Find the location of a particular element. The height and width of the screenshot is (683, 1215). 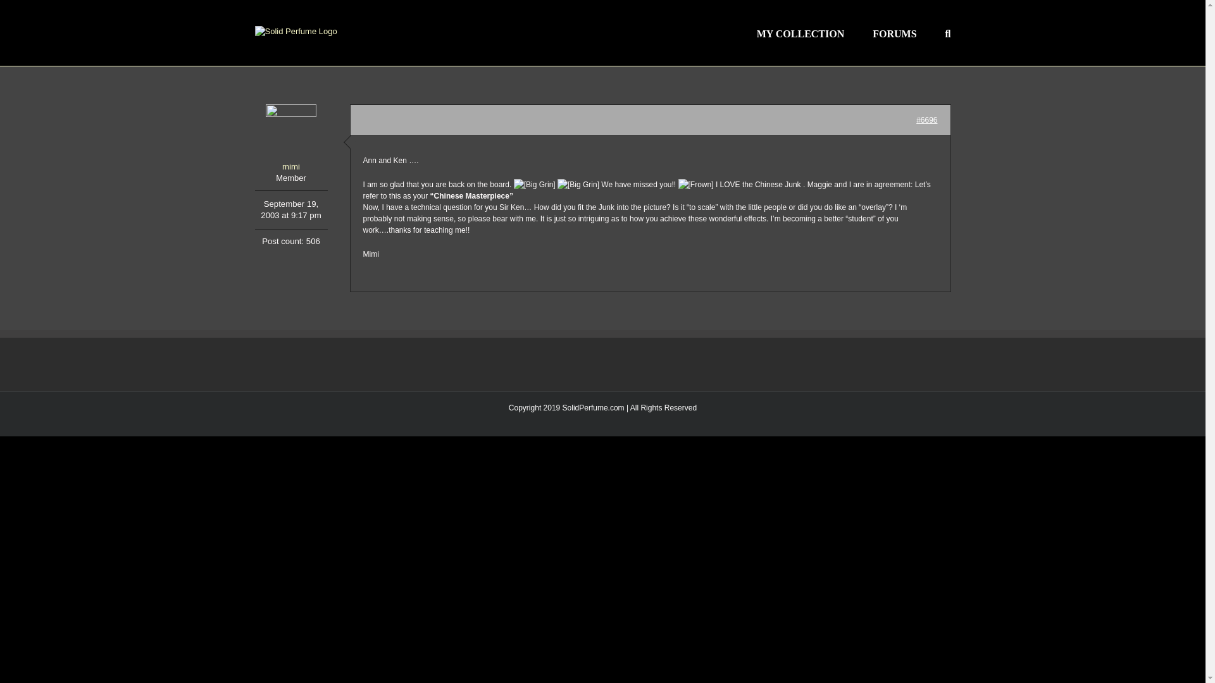

MY COLLECTION is located at coordinates (801, 32).